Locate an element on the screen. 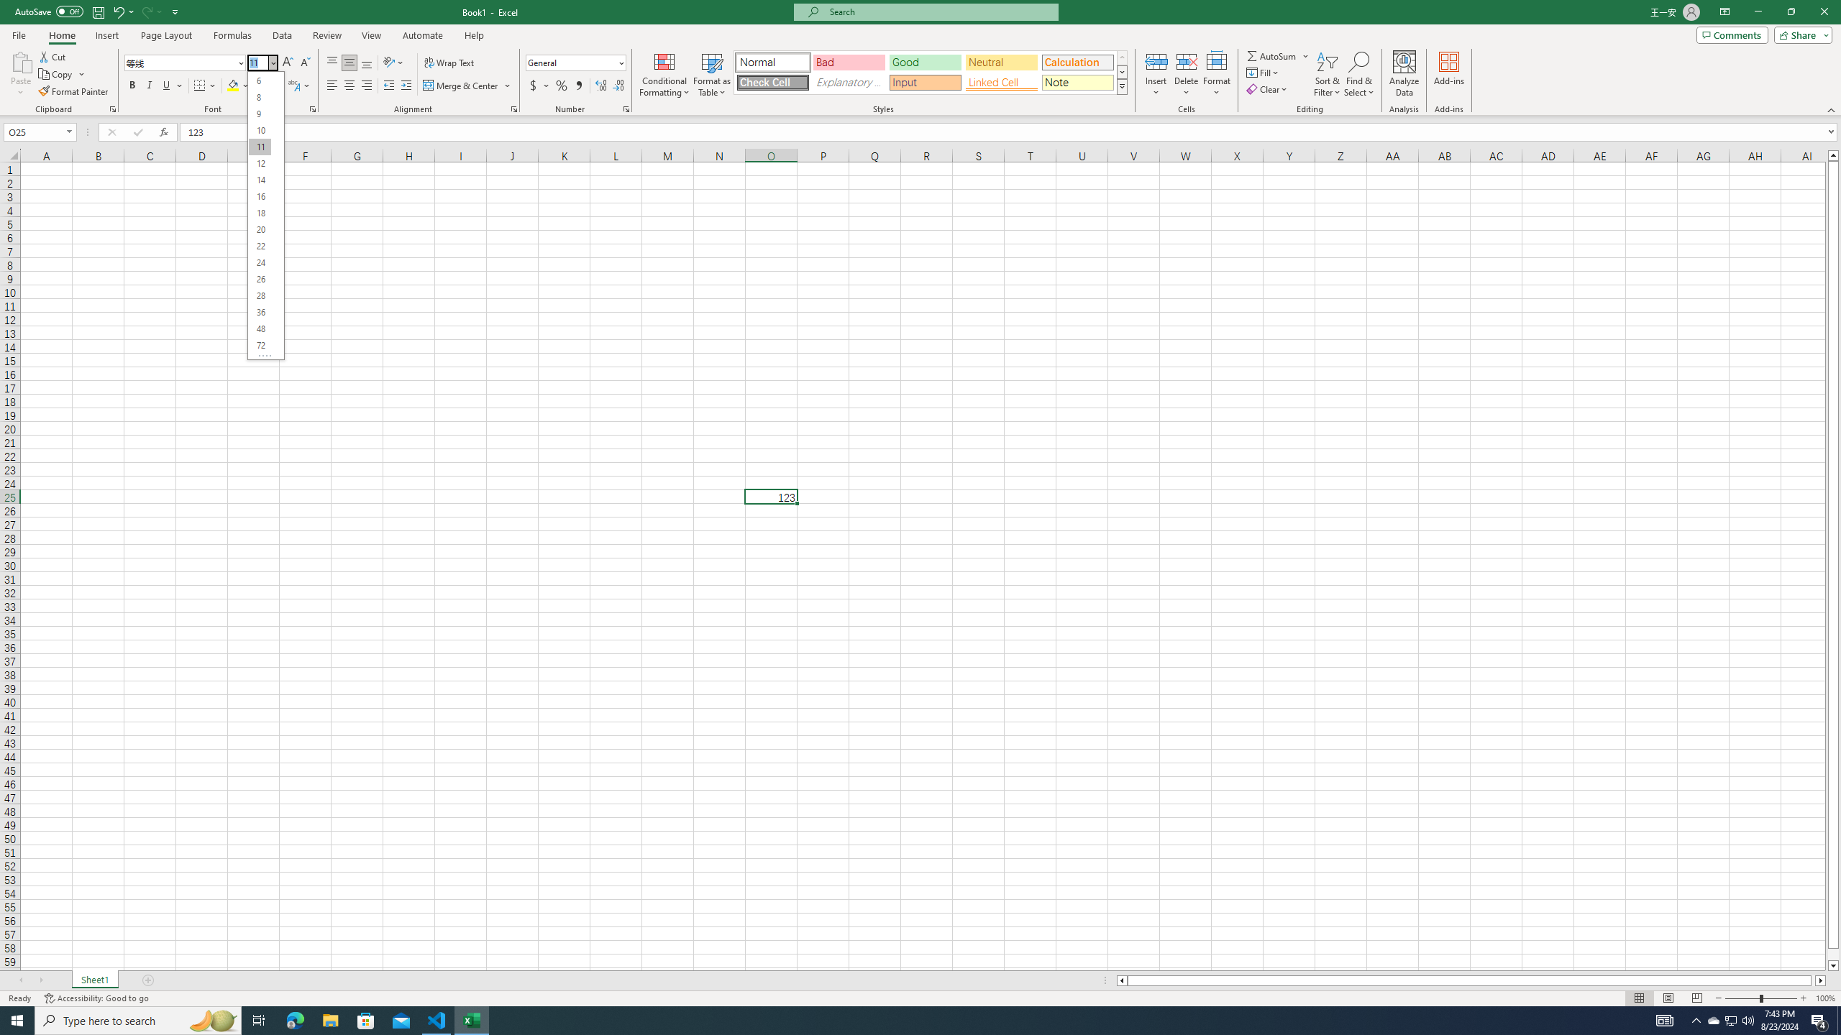  Copy is located at coordinates (62, 75).